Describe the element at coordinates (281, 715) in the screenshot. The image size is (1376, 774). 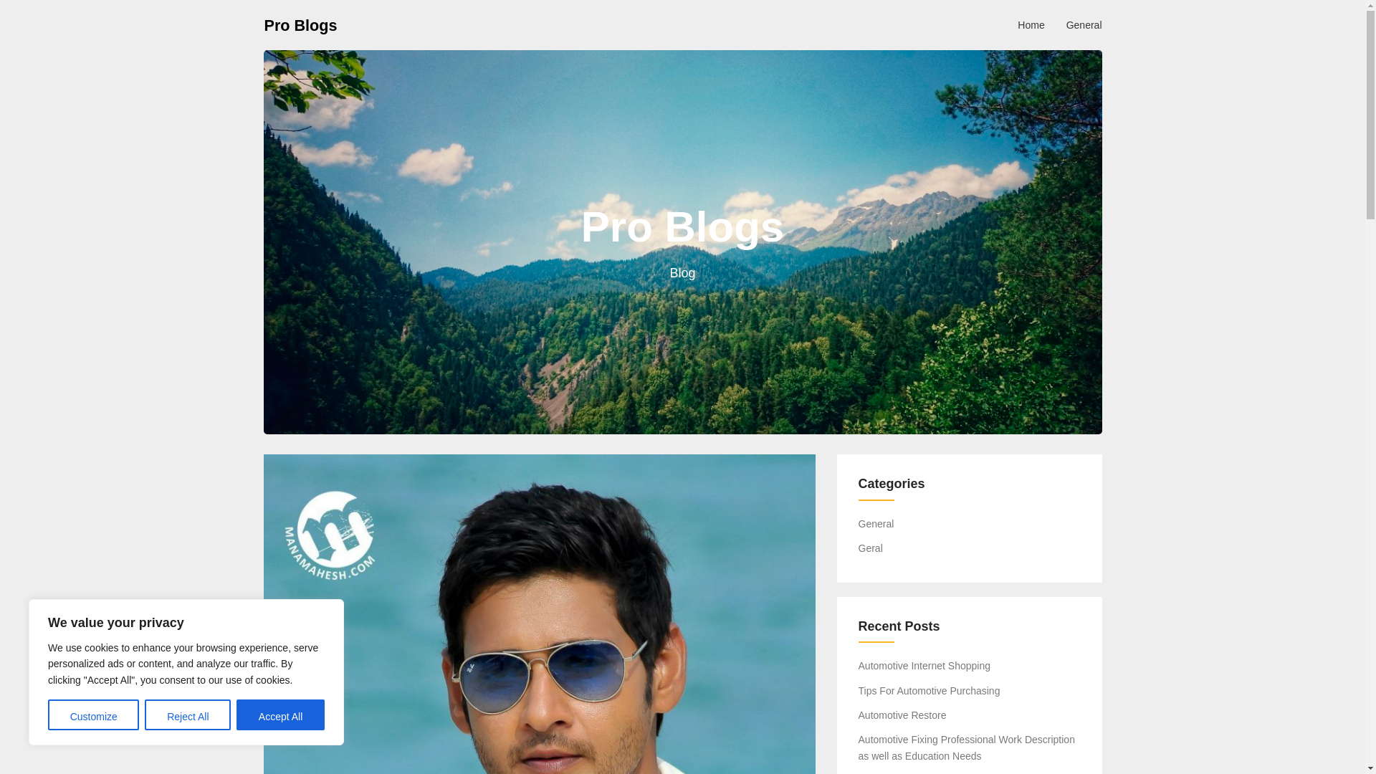
I see `Accept All` at that location.